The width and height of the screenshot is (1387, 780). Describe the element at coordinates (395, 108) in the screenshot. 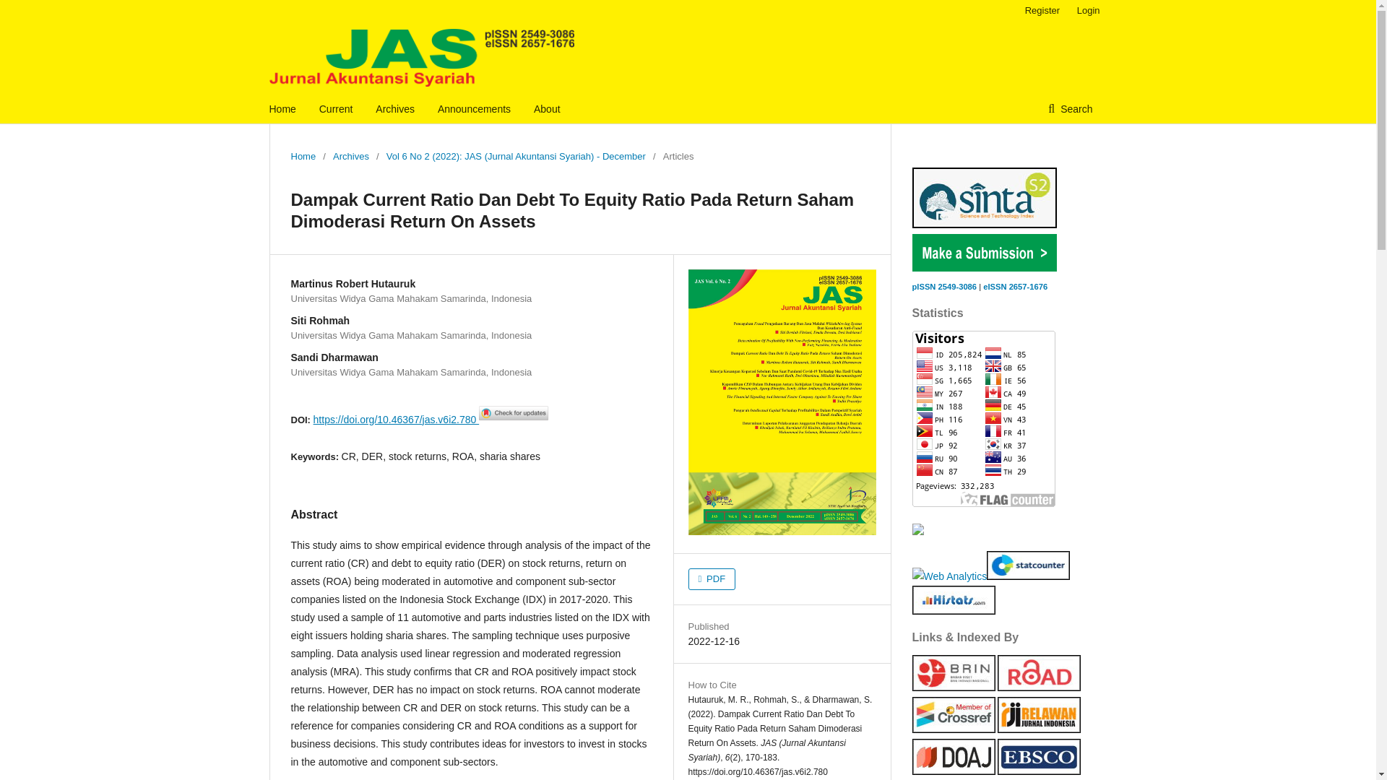

I see `Archives` at that location.